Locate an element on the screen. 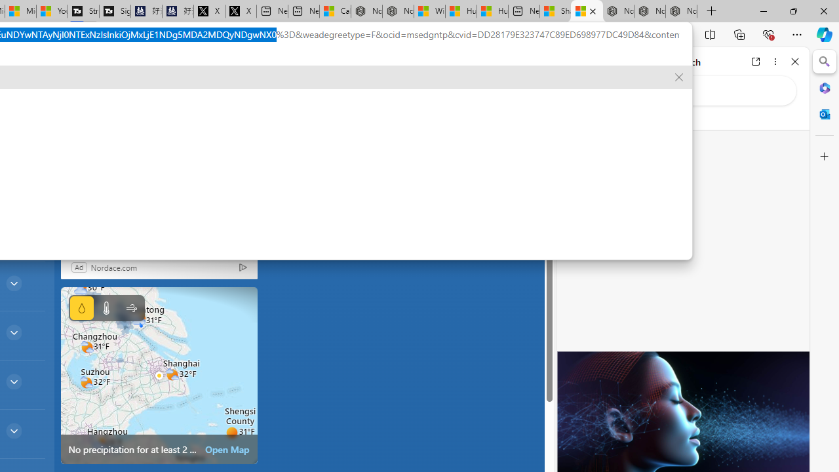 The image size is (839, 472). Shanghai, China hourly forecast | Microsoft Weather is located at coordinates (587, 12).